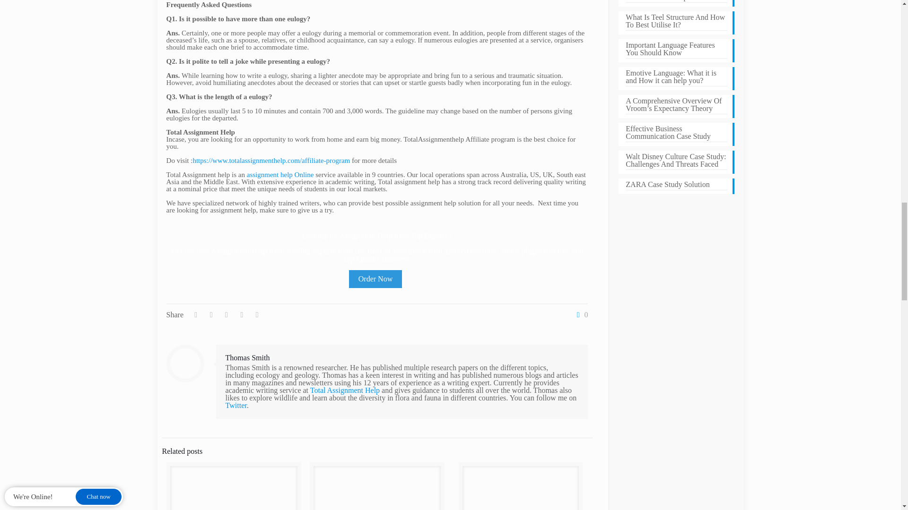 The image size is (908, 510). Describe the element at coordinates (580, 314) in the screenshot. I see `0` at that location.